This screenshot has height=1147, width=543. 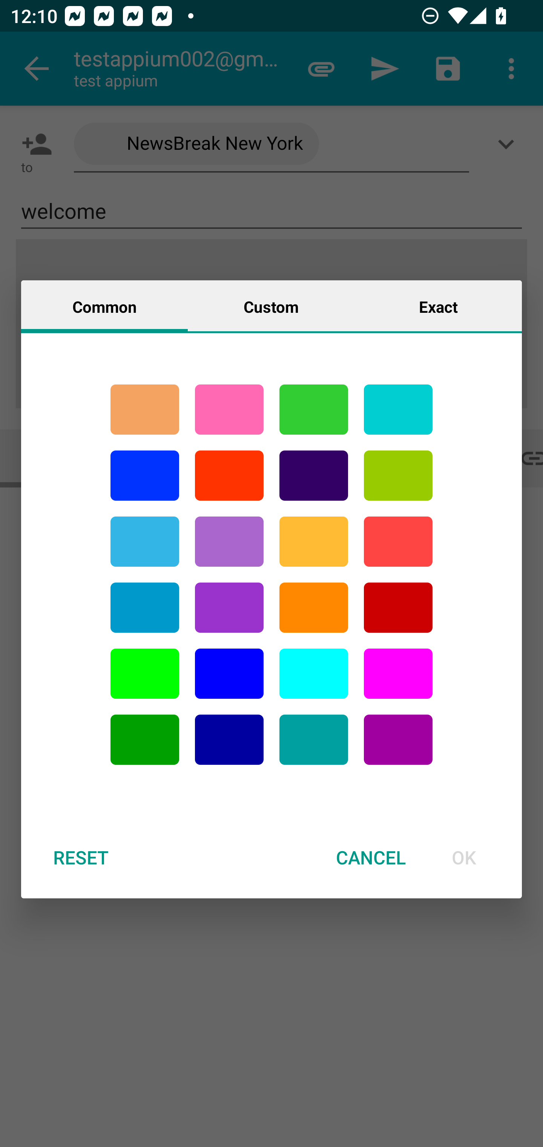 What do you see at coordinates (398, 409) in the screenshot?
I see `Cyan` at bounding box center [398, 409].